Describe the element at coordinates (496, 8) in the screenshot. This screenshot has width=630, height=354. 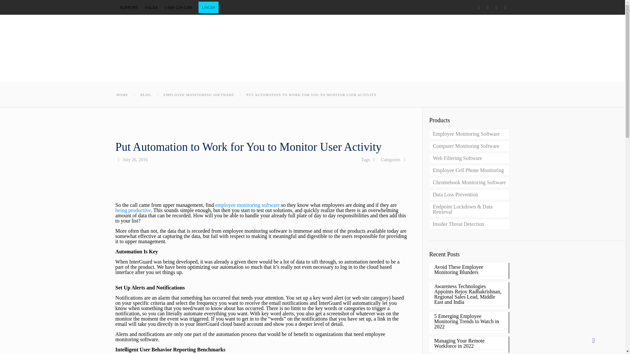
I see `YouTube` at that location.